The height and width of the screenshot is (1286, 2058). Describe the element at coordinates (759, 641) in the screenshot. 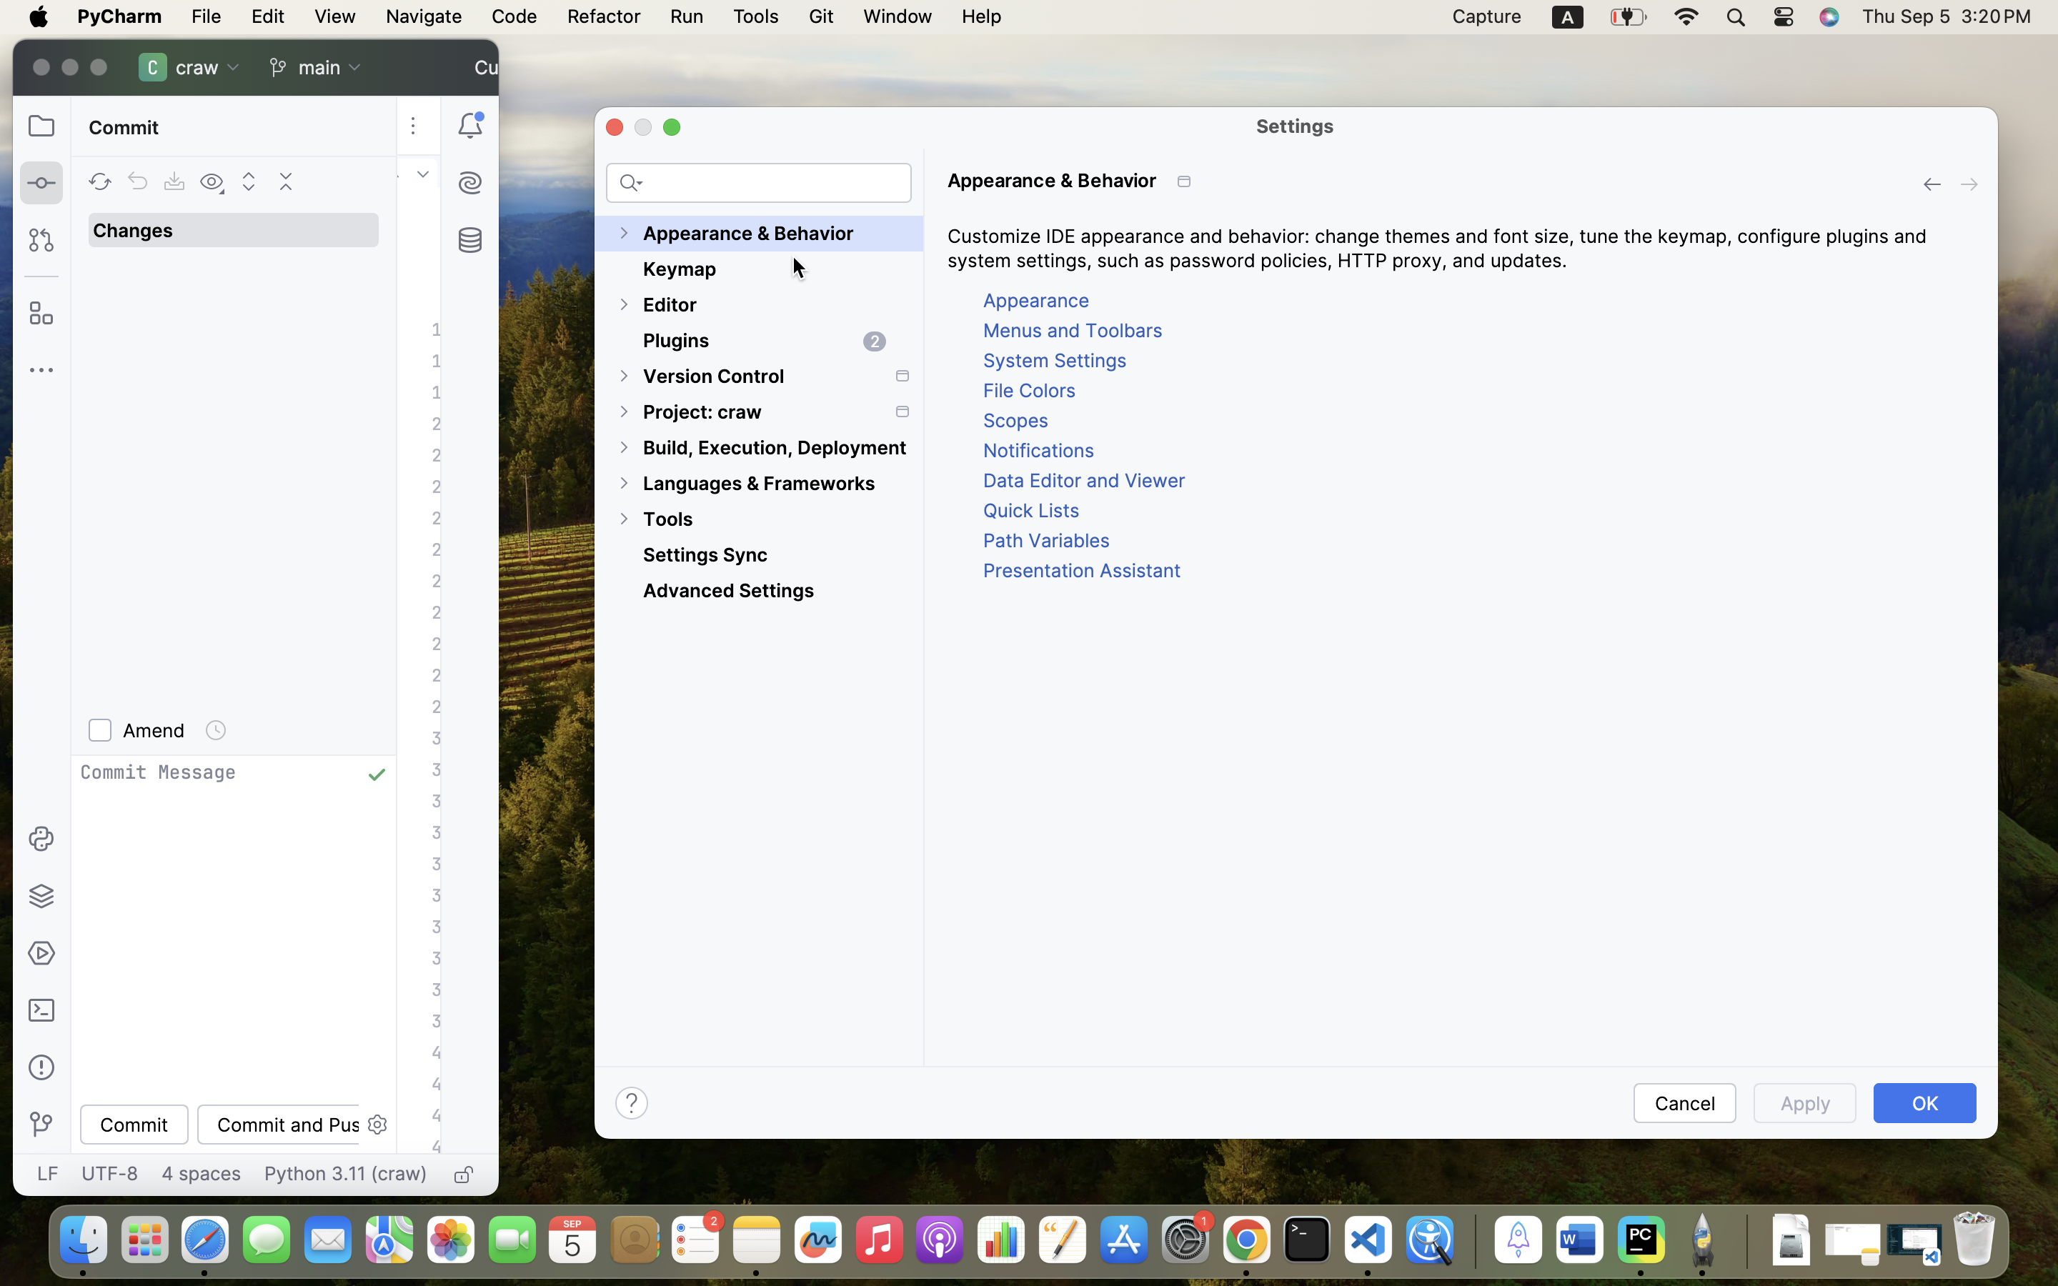

I see `0` at that location.